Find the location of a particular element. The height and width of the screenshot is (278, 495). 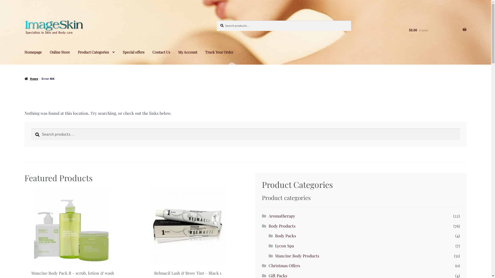

Body Packs is located at coordinates (286, 236).